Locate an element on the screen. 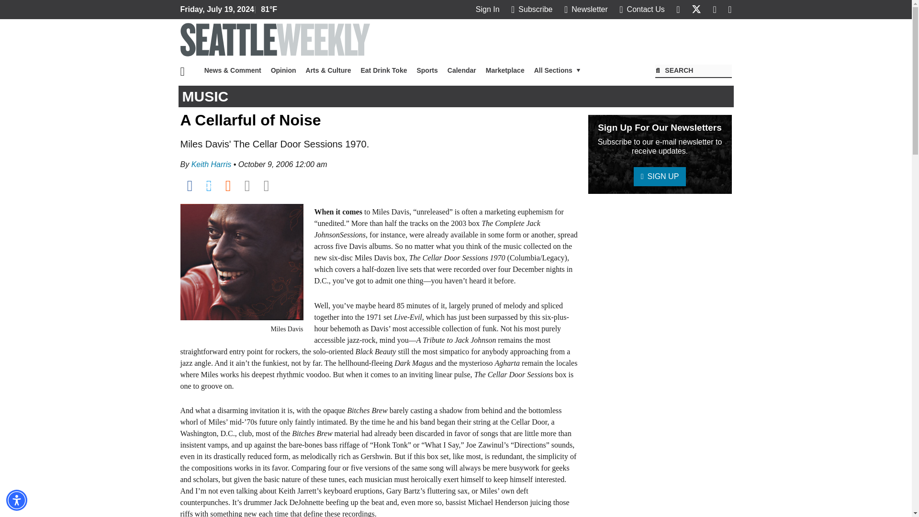  Marketplace is located at coordinates (504, 70).